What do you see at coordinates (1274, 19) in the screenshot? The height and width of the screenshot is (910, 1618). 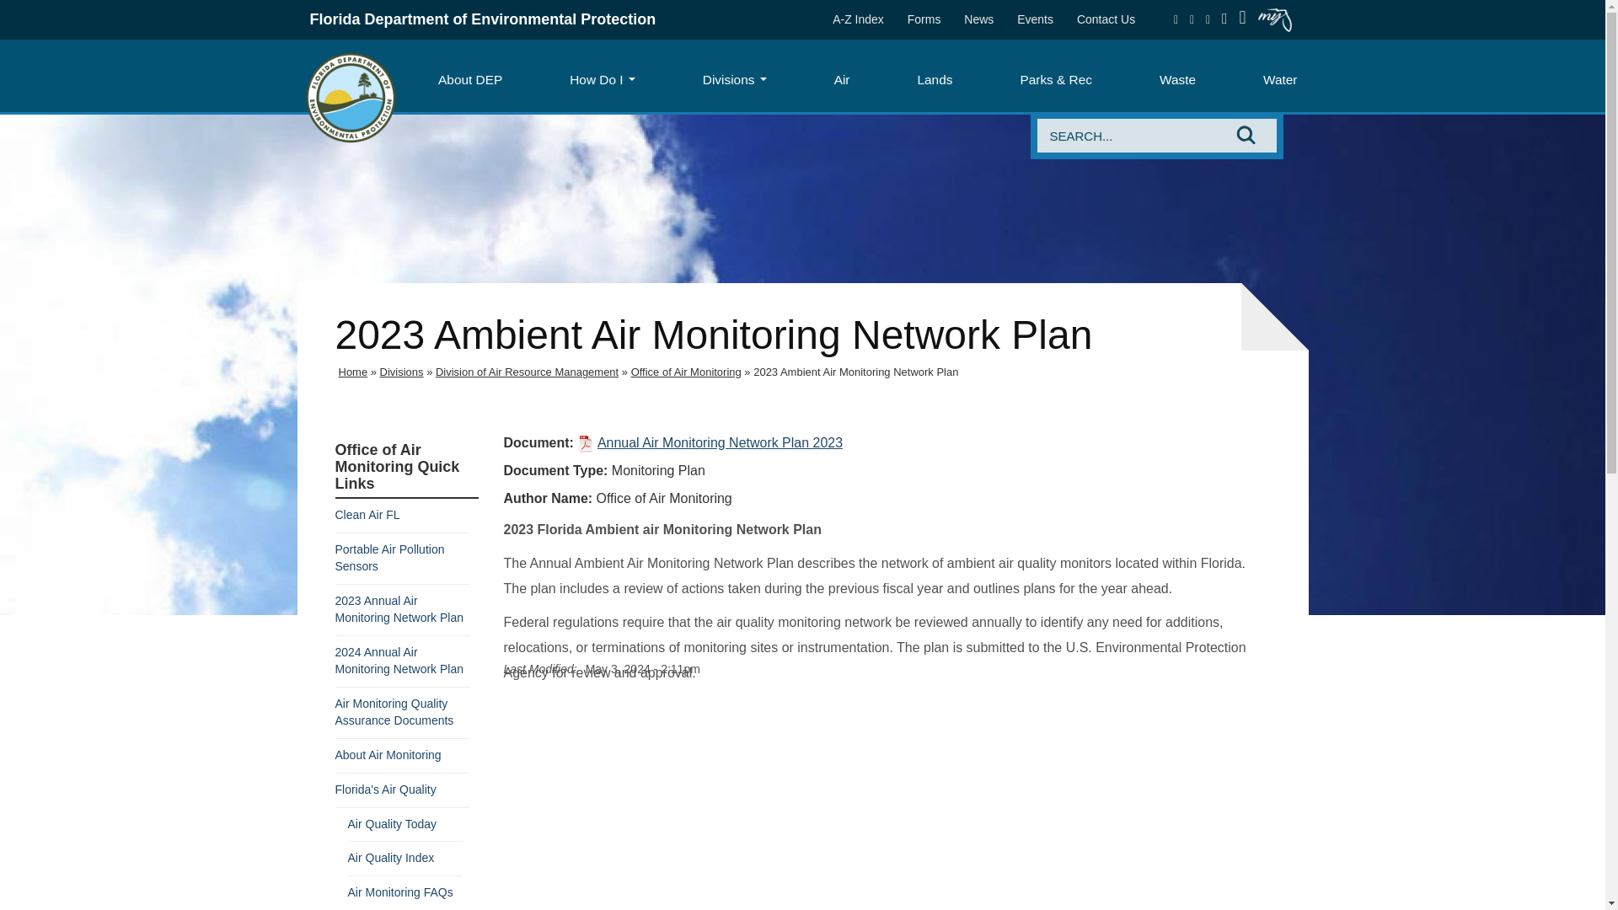 I see `MyFlorida.com` at bounding box center [1274, 19].